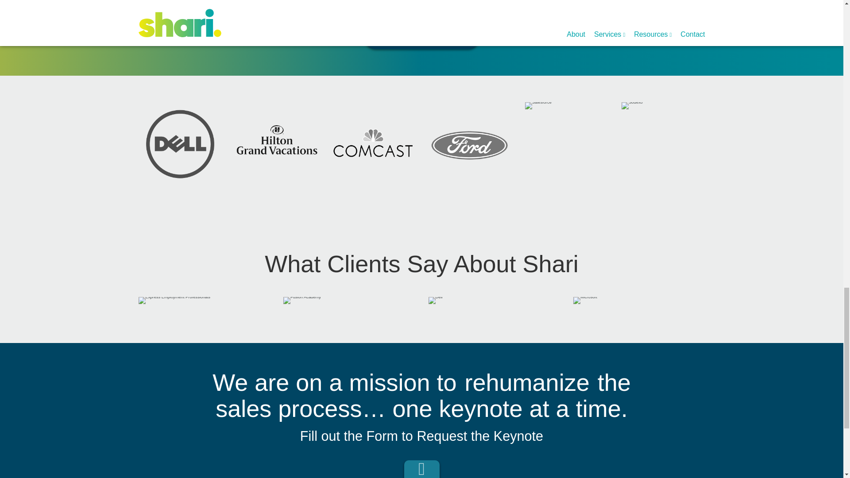 This screenshot has width=850, height=478. What do you see at coordinates (585, 300) in the screenshot?
I see `Microsoft` at bounding box center [585, 300].